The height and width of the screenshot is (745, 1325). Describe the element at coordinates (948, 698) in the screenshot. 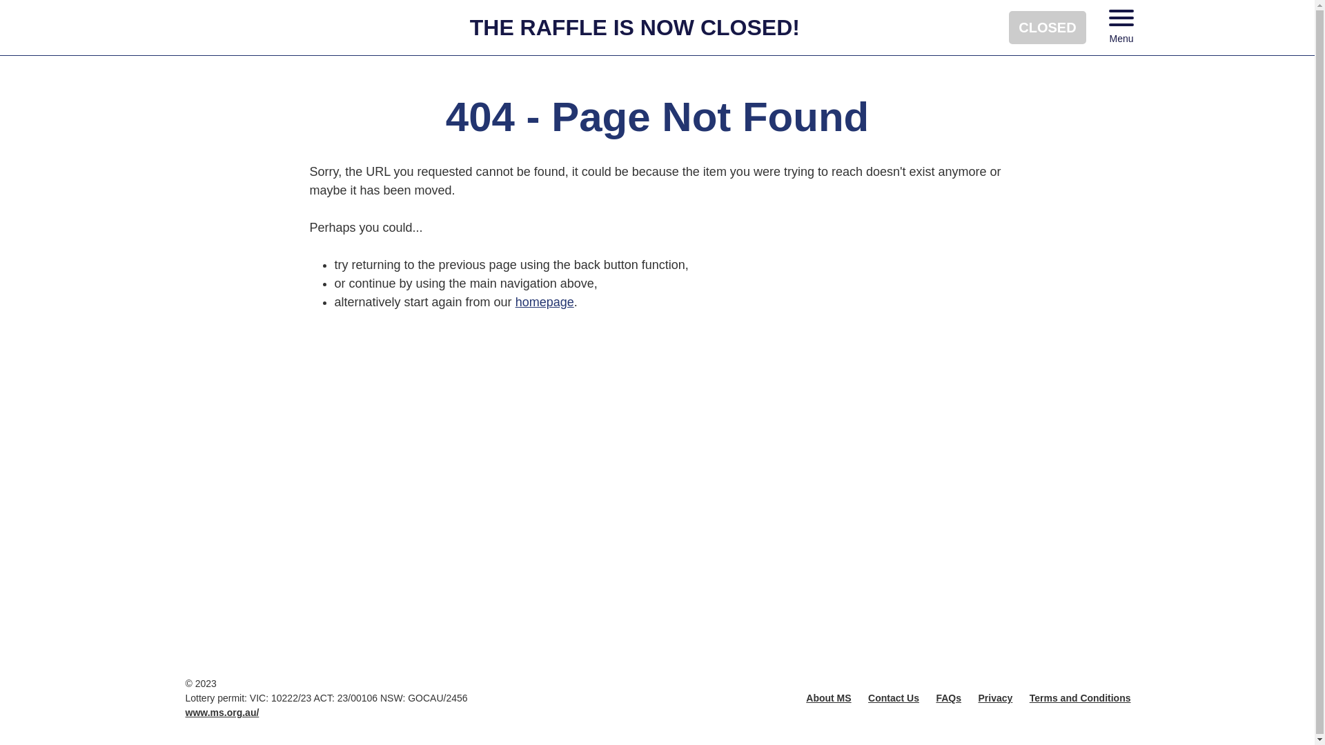

I see `FAQs` at that location.